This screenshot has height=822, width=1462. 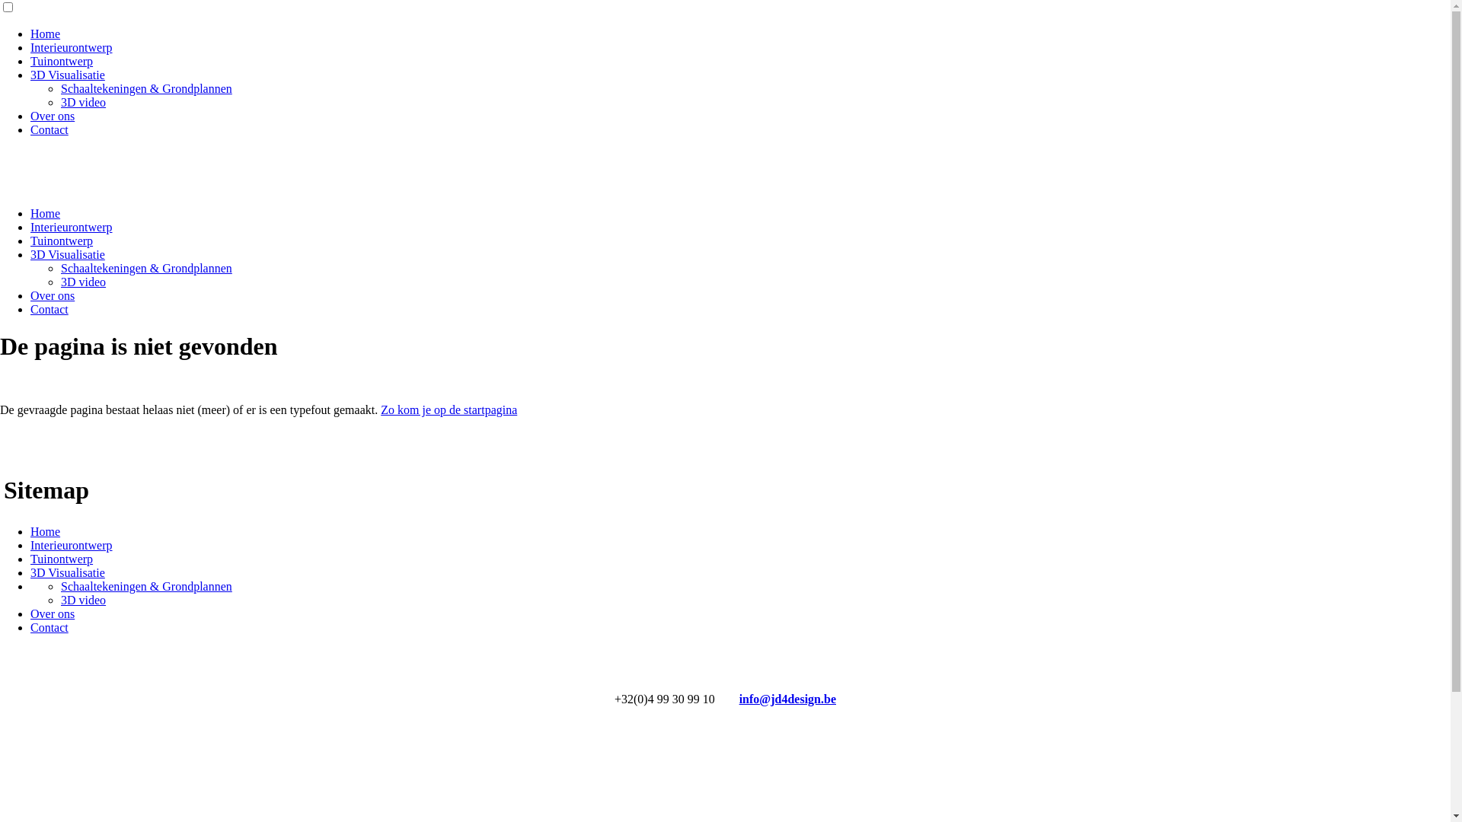 I want to click on Interieurontwerp, so click(x=72, y=47).